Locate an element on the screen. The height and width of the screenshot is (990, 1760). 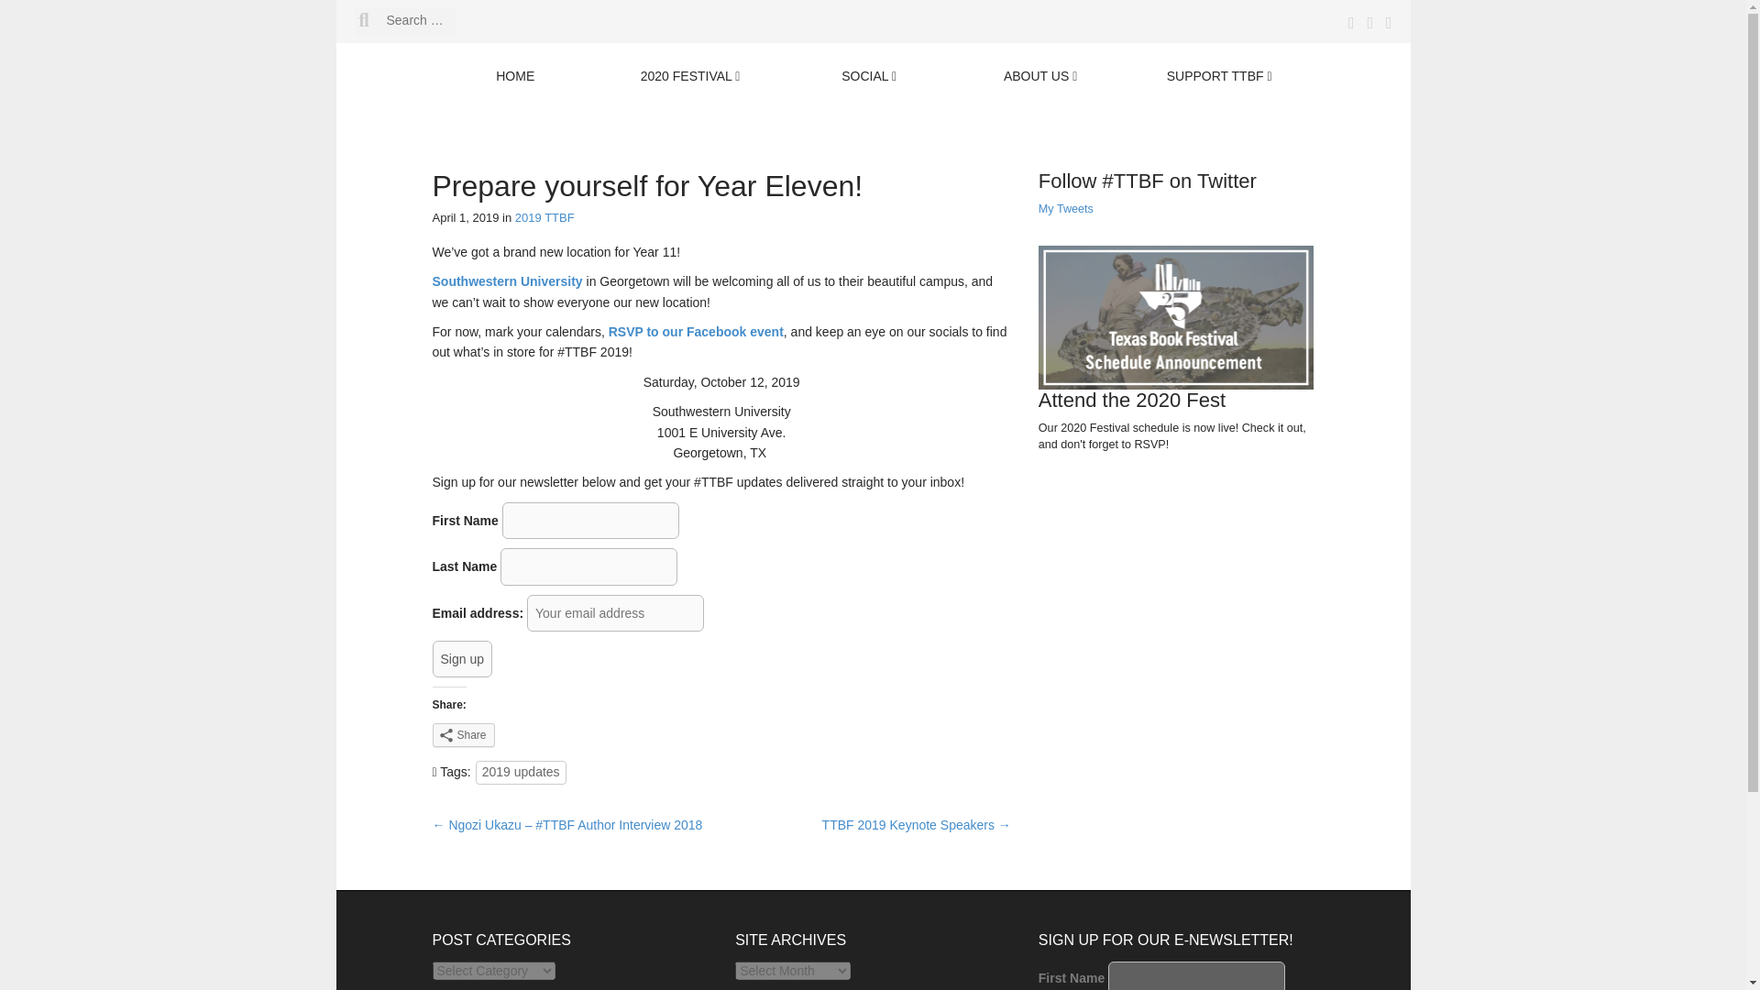
ABOUT US is located at coordinates (1039, 77).